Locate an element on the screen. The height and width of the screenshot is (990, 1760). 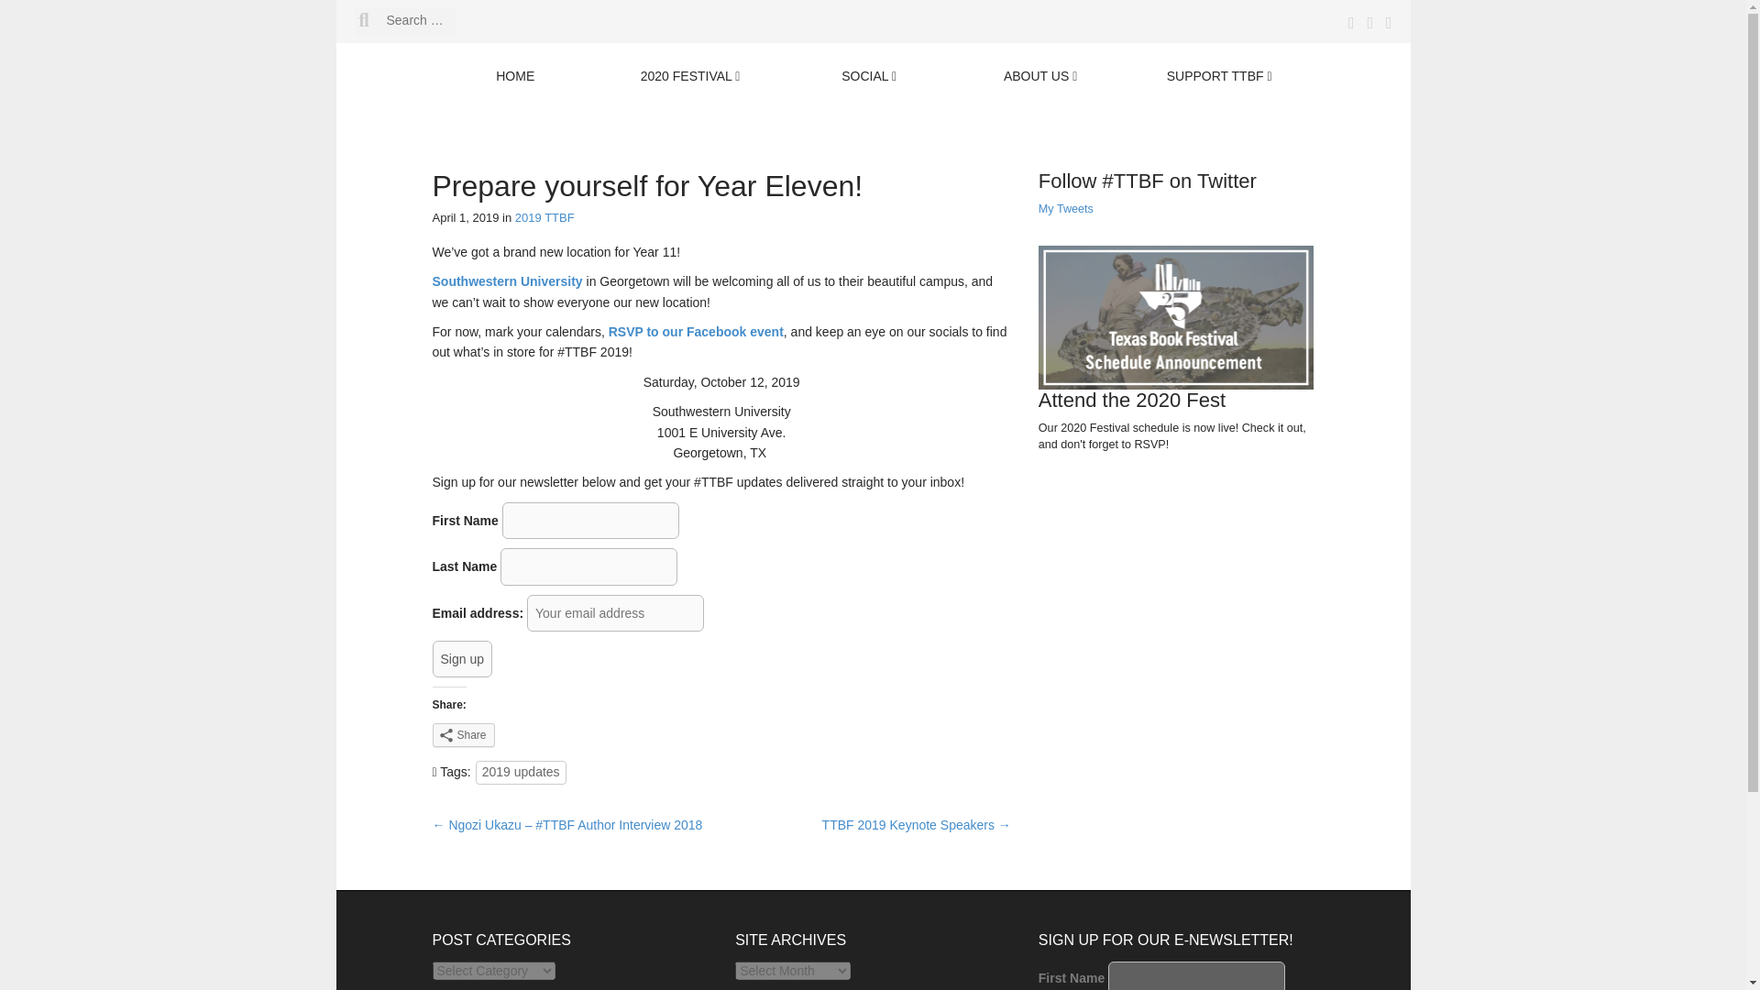
ABOUT US is located at coordinates (1039, 77).